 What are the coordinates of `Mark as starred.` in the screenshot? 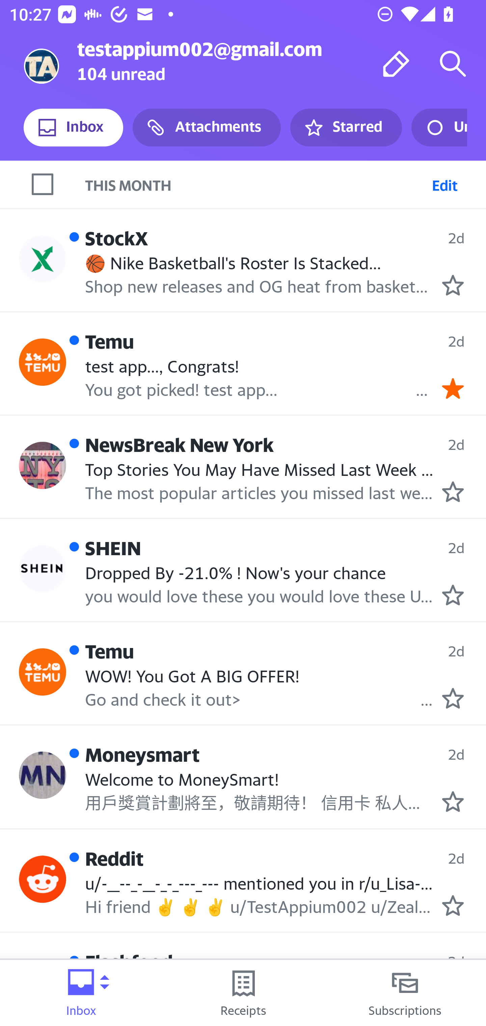 It's located at (453, 492).